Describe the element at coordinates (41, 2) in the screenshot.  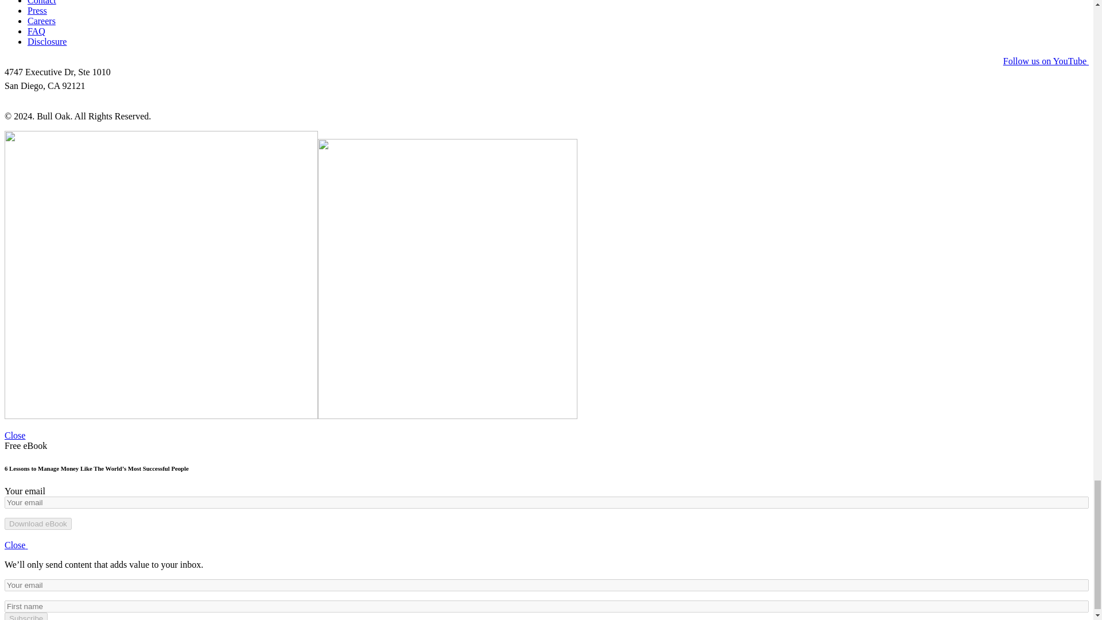
I see `Contact` at that location.